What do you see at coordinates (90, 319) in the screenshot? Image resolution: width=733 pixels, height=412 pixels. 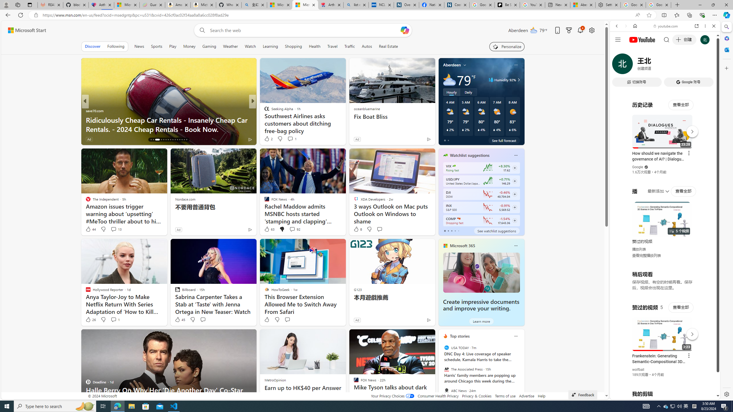 I see `26 Like` at bounding box center [90, 319].